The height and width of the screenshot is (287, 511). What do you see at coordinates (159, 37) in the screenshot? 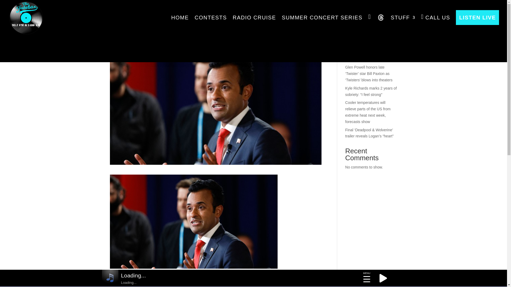
I see `Politics` at bounding box center [159, 37].